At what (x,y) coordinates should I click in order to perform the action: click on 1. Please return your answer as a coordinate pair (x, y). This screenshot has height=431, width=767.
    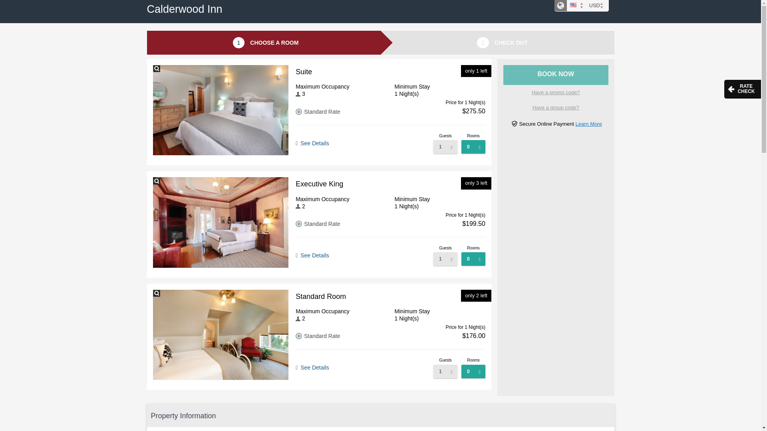
    Looking at the image, I should click on (445, 259).